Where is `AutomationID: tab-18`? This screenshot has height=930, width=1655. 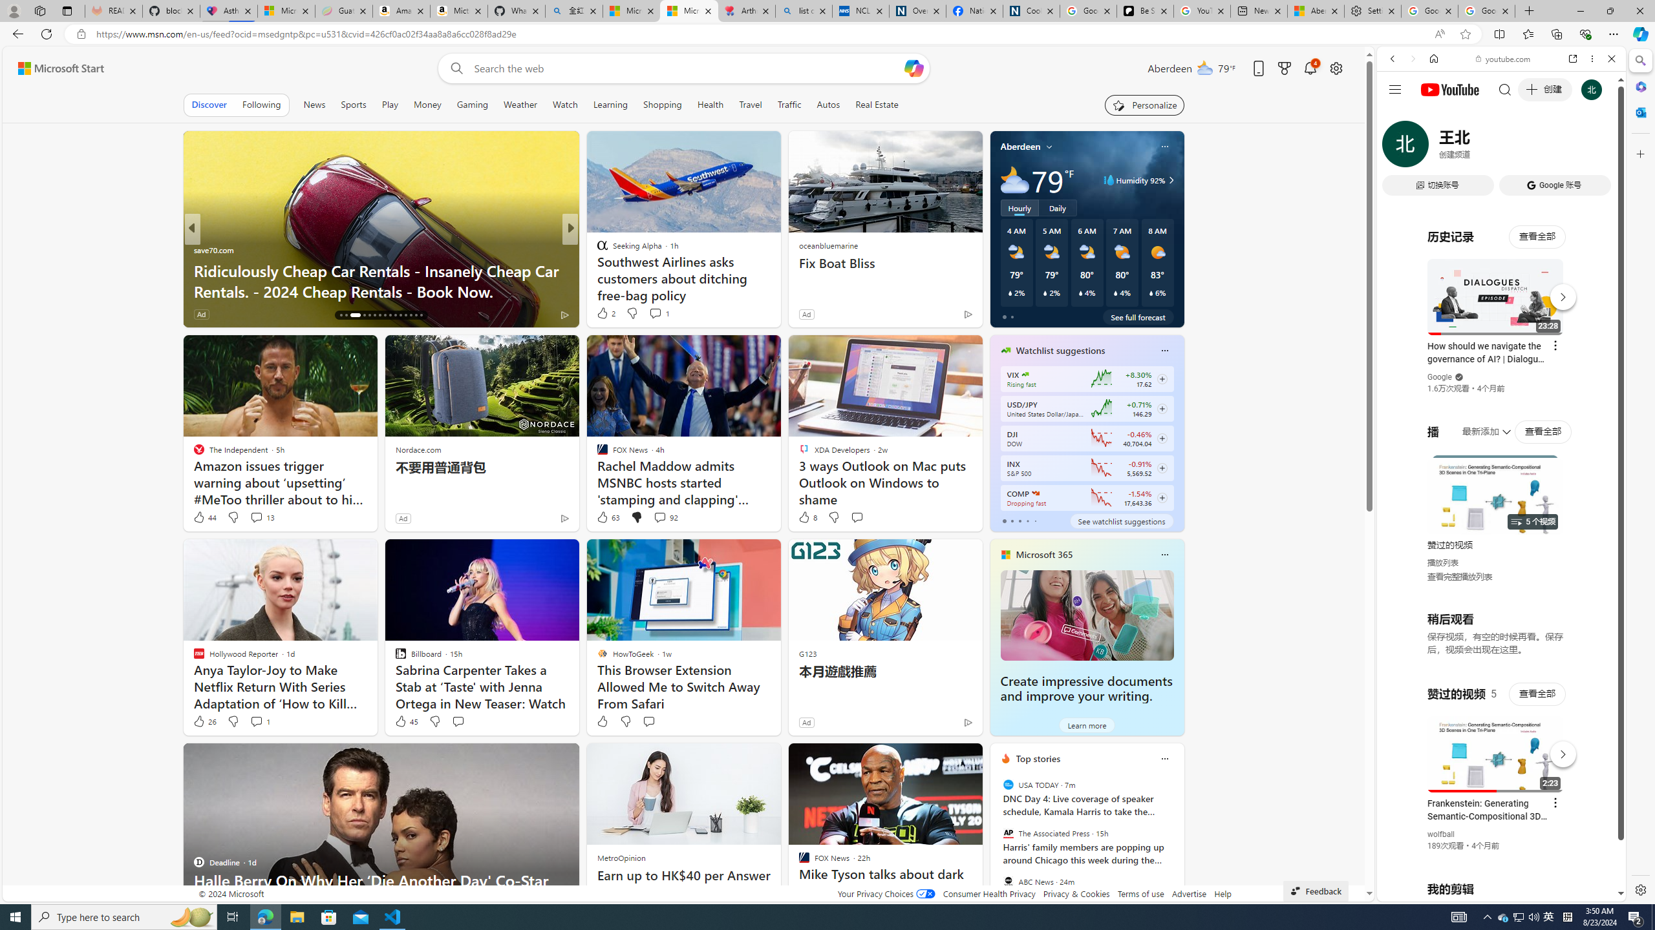 AutomationID: tab-18 is located at coordinates (352, 315).